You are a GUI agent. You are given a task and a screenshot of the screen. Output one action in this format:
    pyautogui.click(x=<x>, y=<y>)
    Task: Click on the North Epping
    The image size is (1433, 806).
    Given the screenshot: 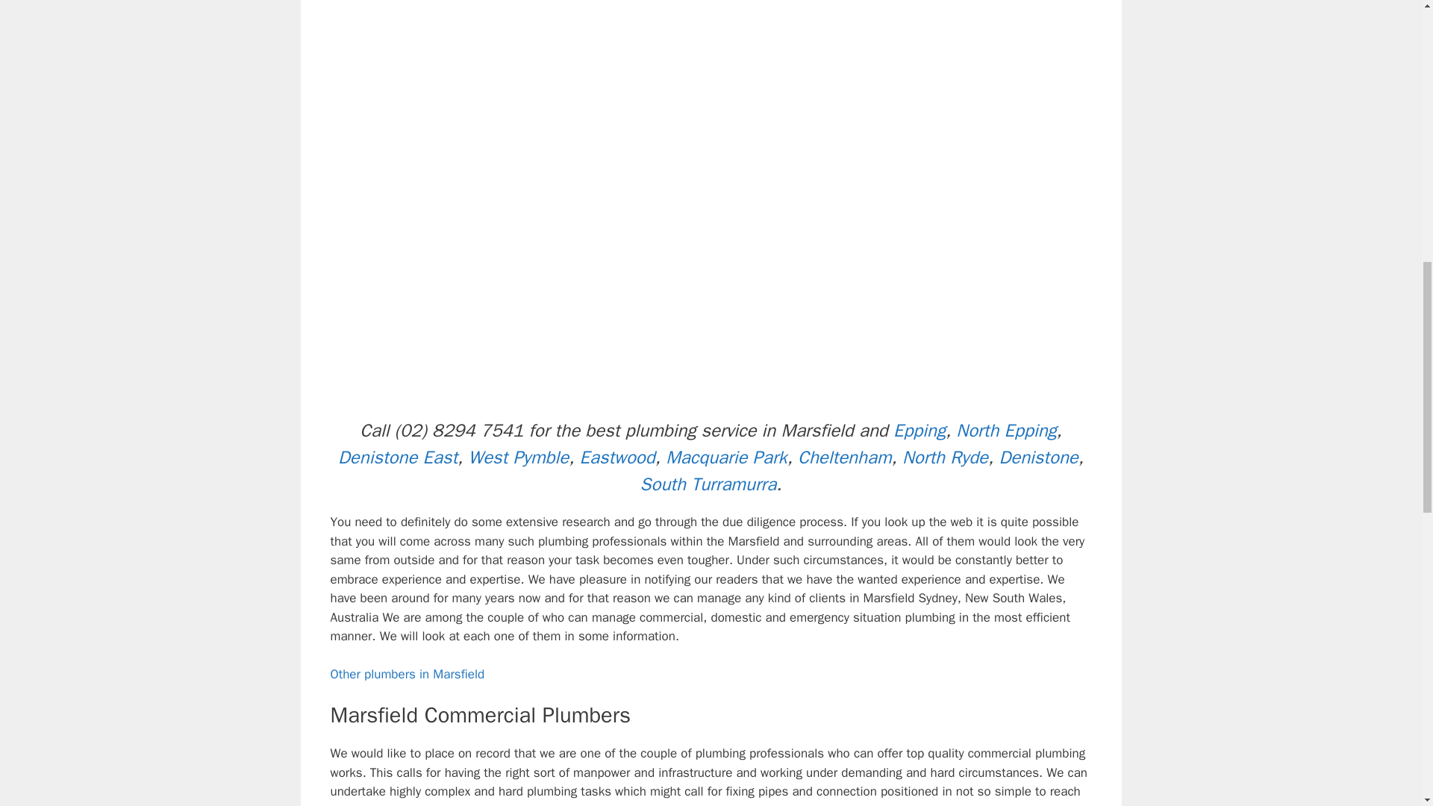 What is the action you would take?
    pyautogui.click(x=1006, y=430)
    